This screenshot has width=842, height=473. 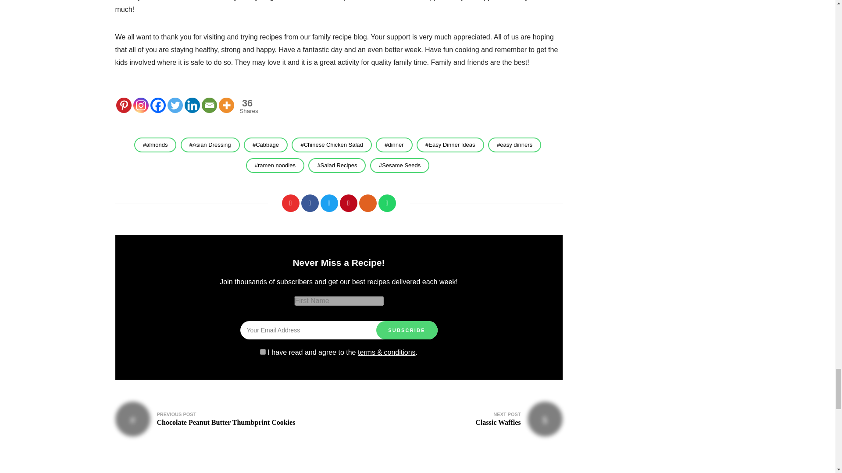 What do you see at coordinates (157, 105) in the screenshot?
I see `Facebook` at bounding box center [157, 105].